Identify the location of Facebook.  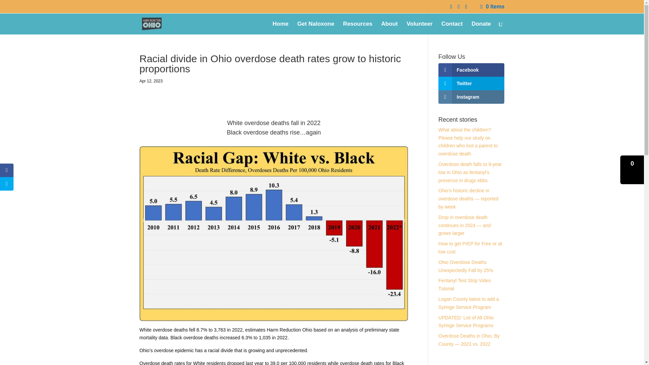
(471, 70).